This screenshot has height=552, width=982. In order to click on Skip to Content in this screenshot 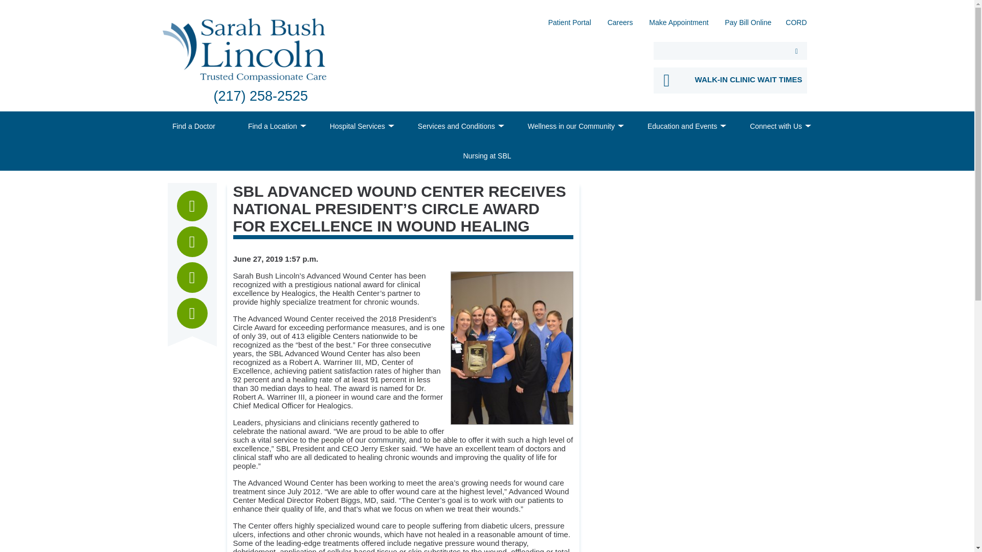, I will do `click(3, 3)`.